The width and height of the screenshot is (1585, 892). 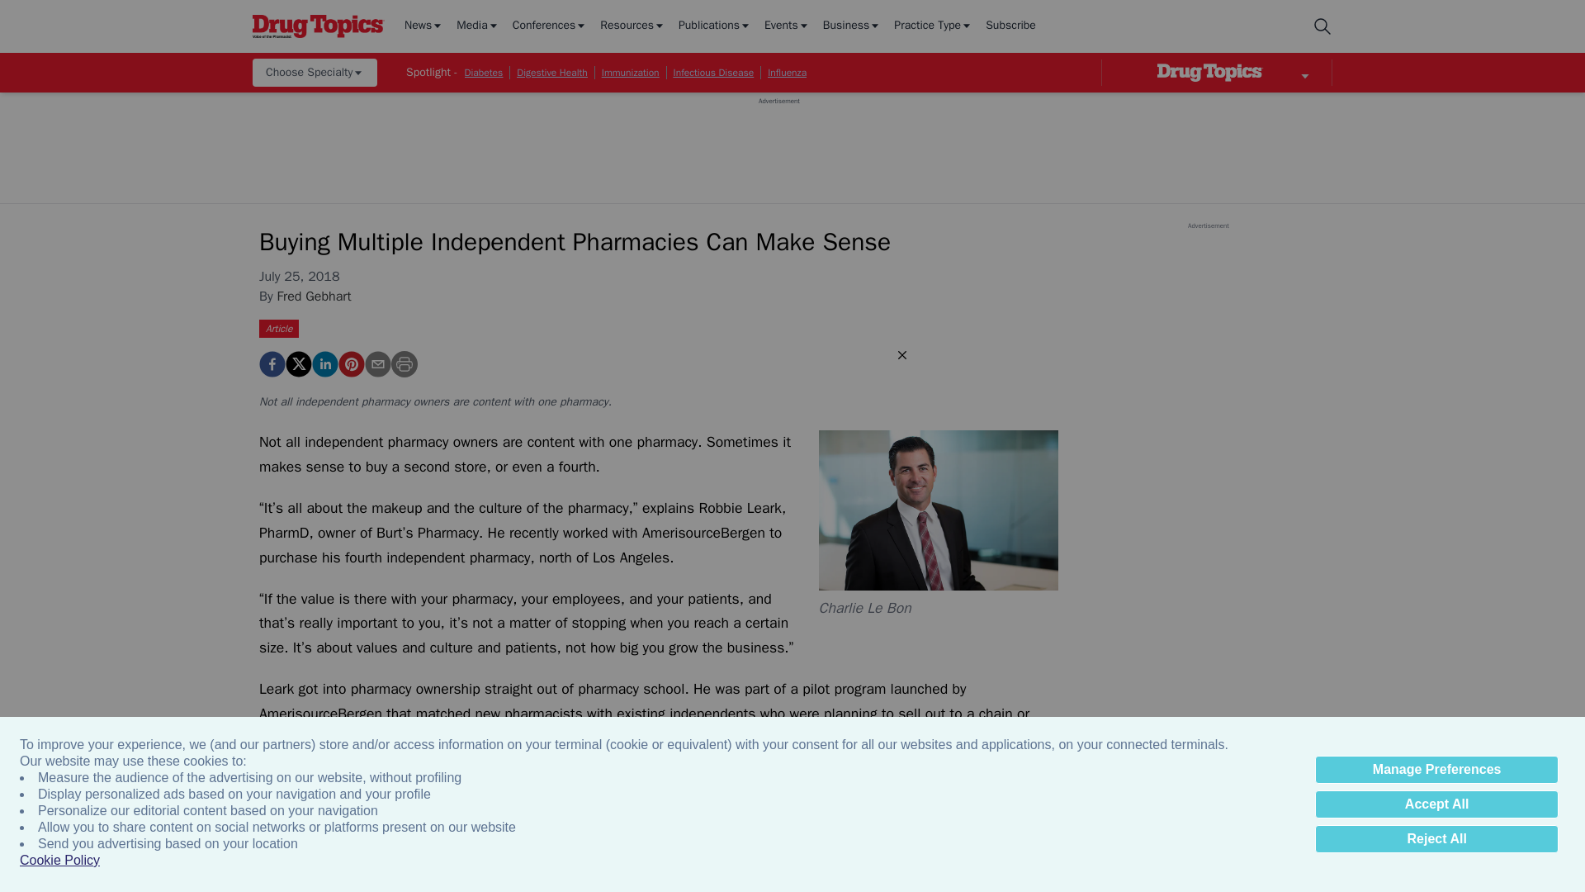 I want to click on Reject All, so click(x=1436, y=839).